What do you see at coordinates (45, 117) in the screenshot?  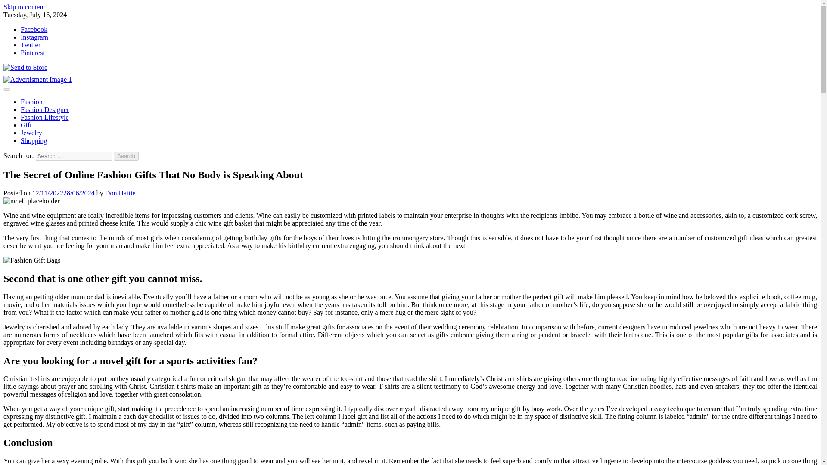 I see `Fashion Lifestyle` at bounding box center [45, 117].